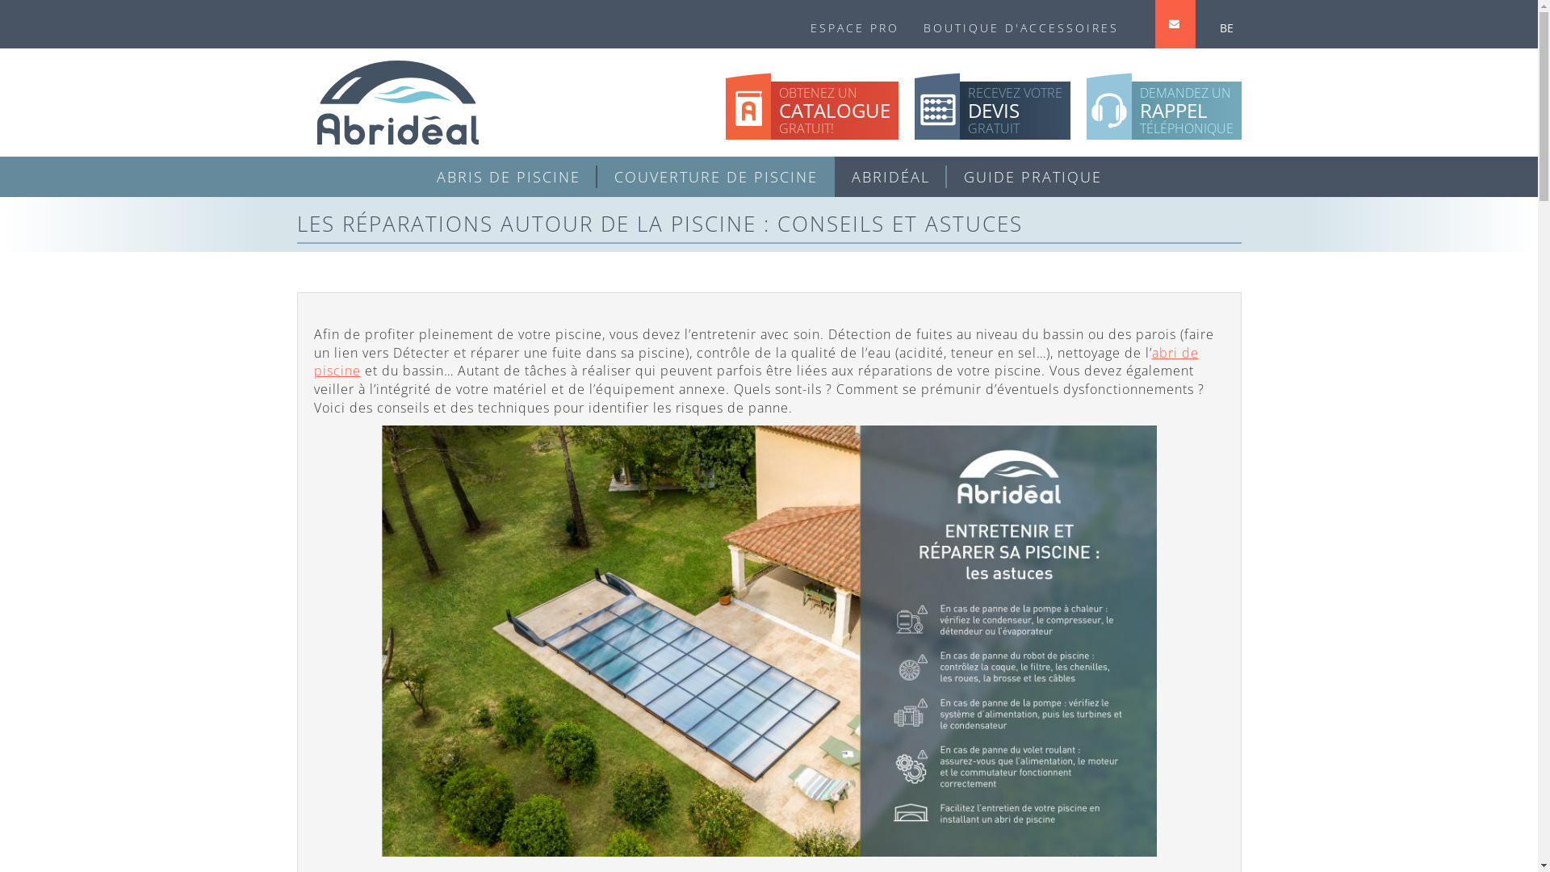 The image size is (1550, 872). What do you see at coordinates (1020, 24) in the screenshot?
I see `BOUTIQUE D'ACCESSOIRES` at bounding box center [1020, 24].